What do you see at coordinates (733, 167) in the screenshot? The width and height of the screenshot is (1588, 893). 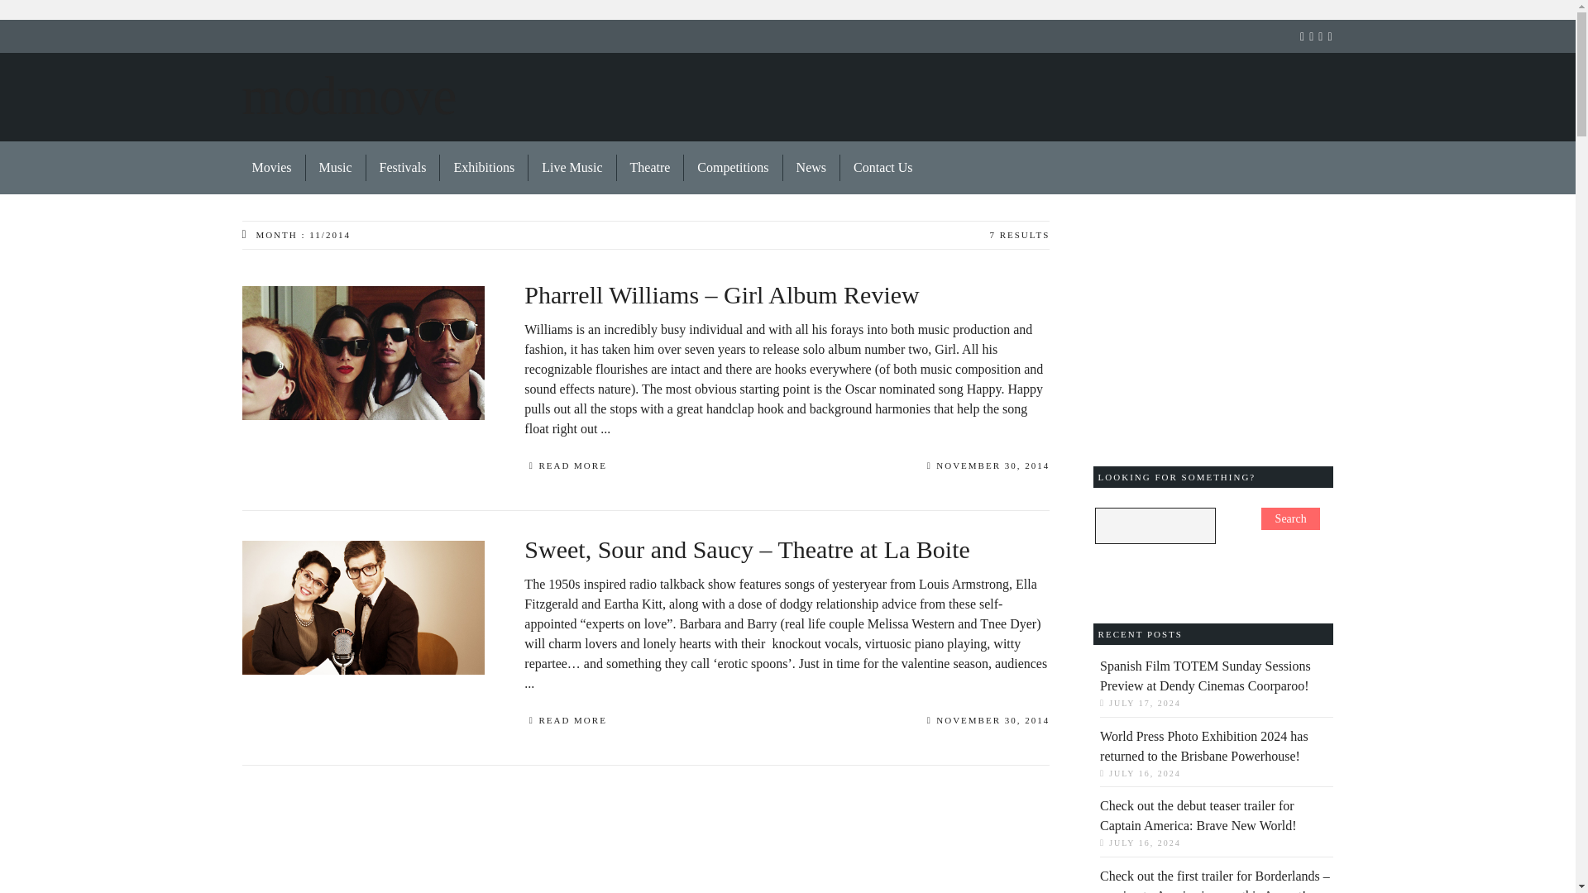 I see `Competitions` at bounding box center [733, 167].